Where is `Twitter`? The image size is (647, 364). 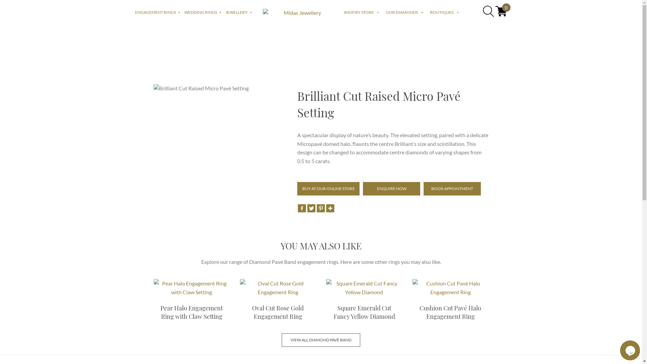 Twitter is located at coordinates (311, 208).